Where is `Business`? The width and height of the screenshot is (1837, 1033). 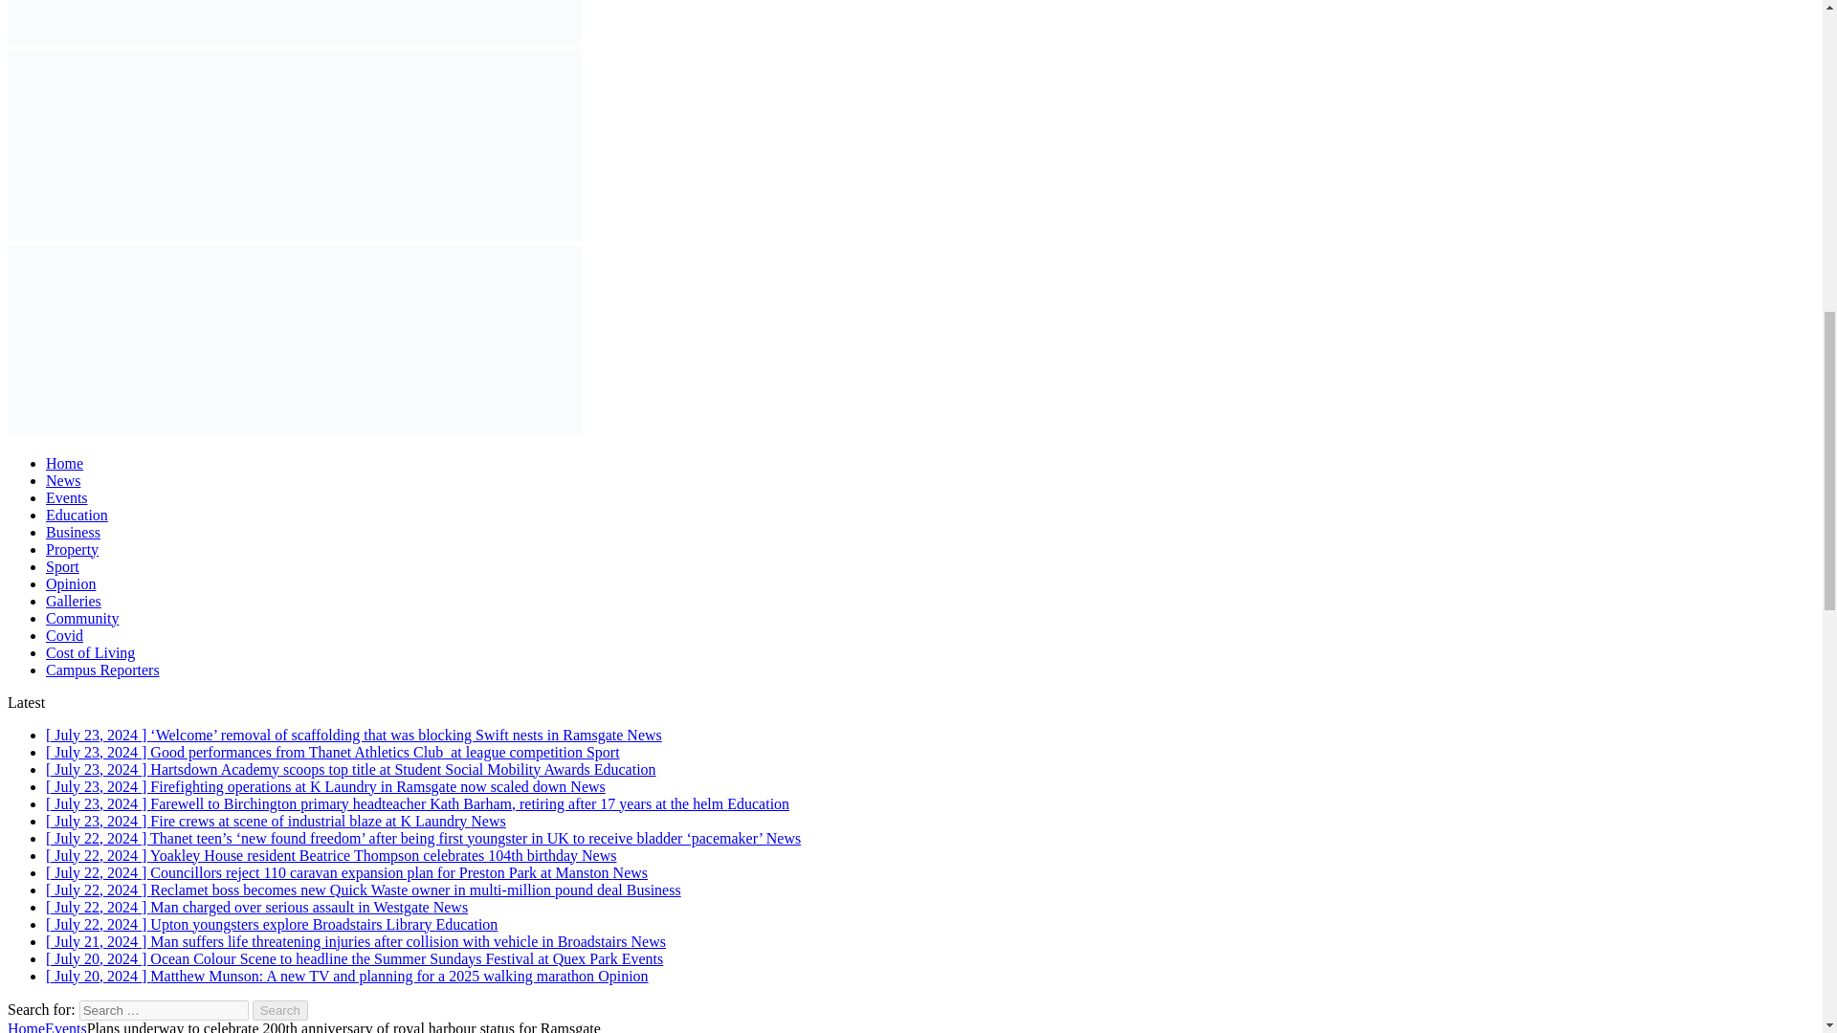 Business is located at coordinates (73, 532).